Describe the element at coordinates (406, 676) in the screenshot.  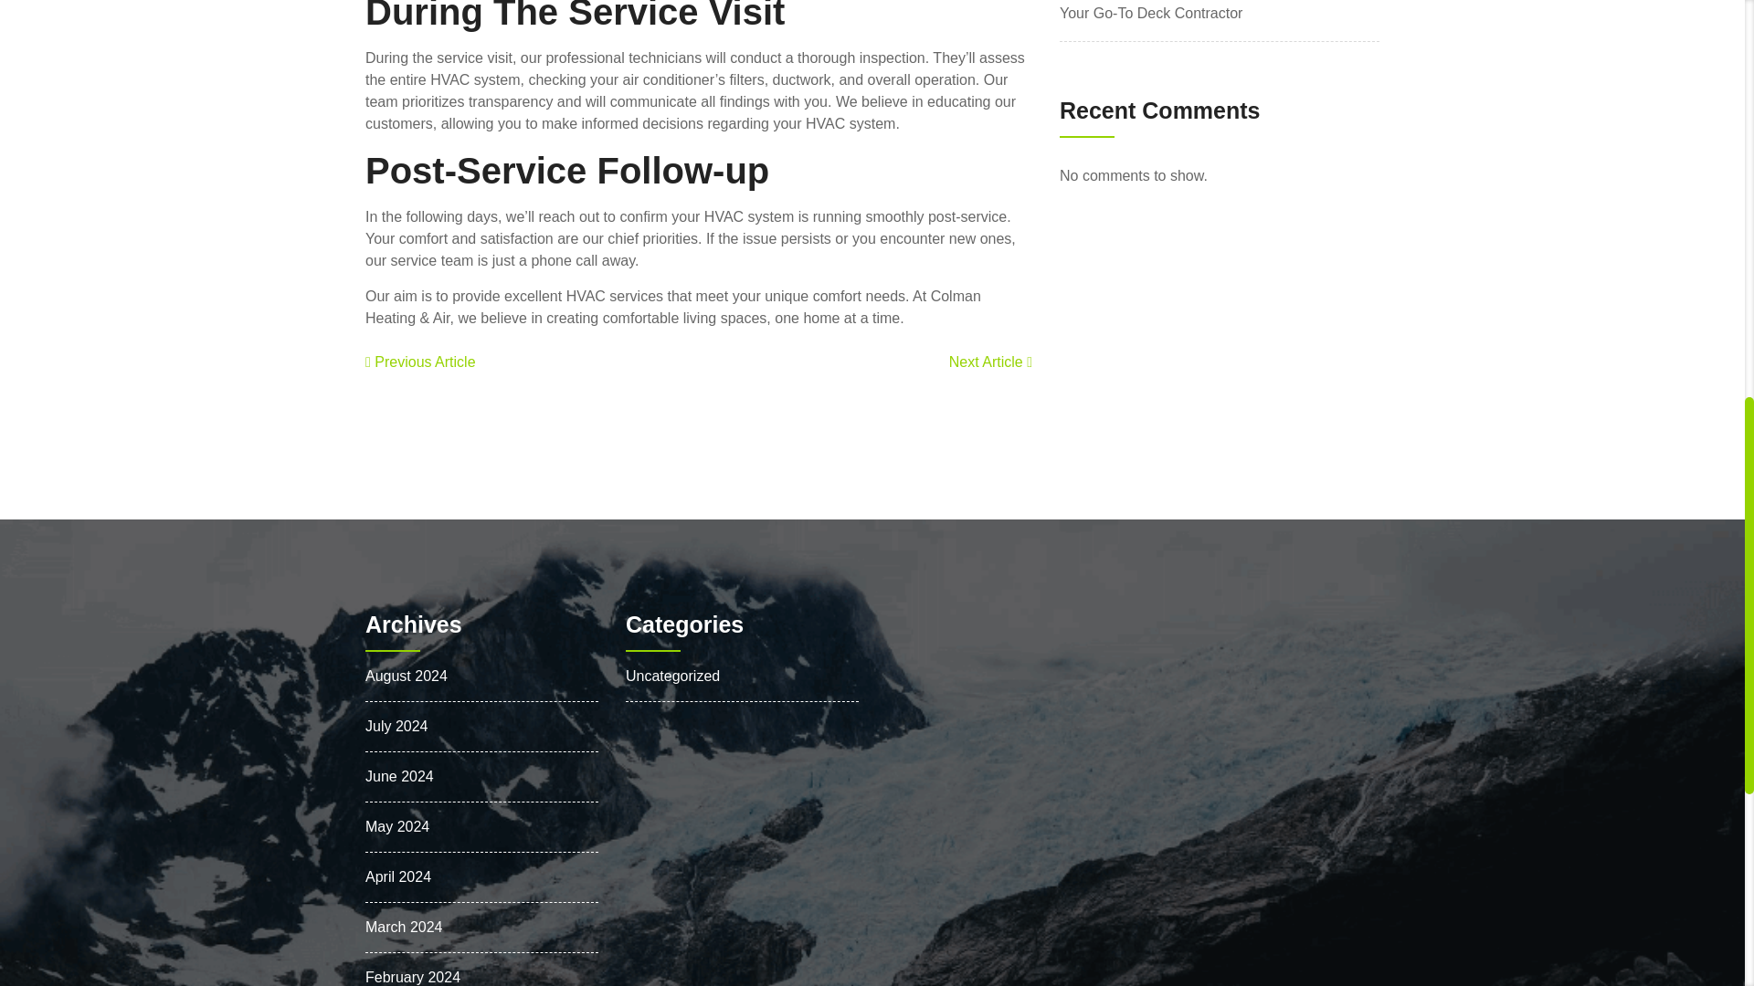
I see `August 2024` at that location.